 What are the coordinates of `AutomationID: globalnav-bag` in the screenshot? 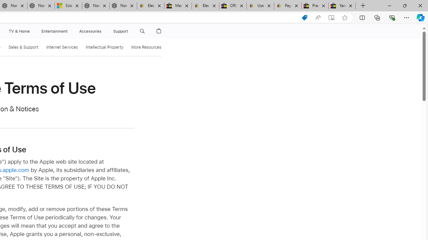 It's located at (159, 31).